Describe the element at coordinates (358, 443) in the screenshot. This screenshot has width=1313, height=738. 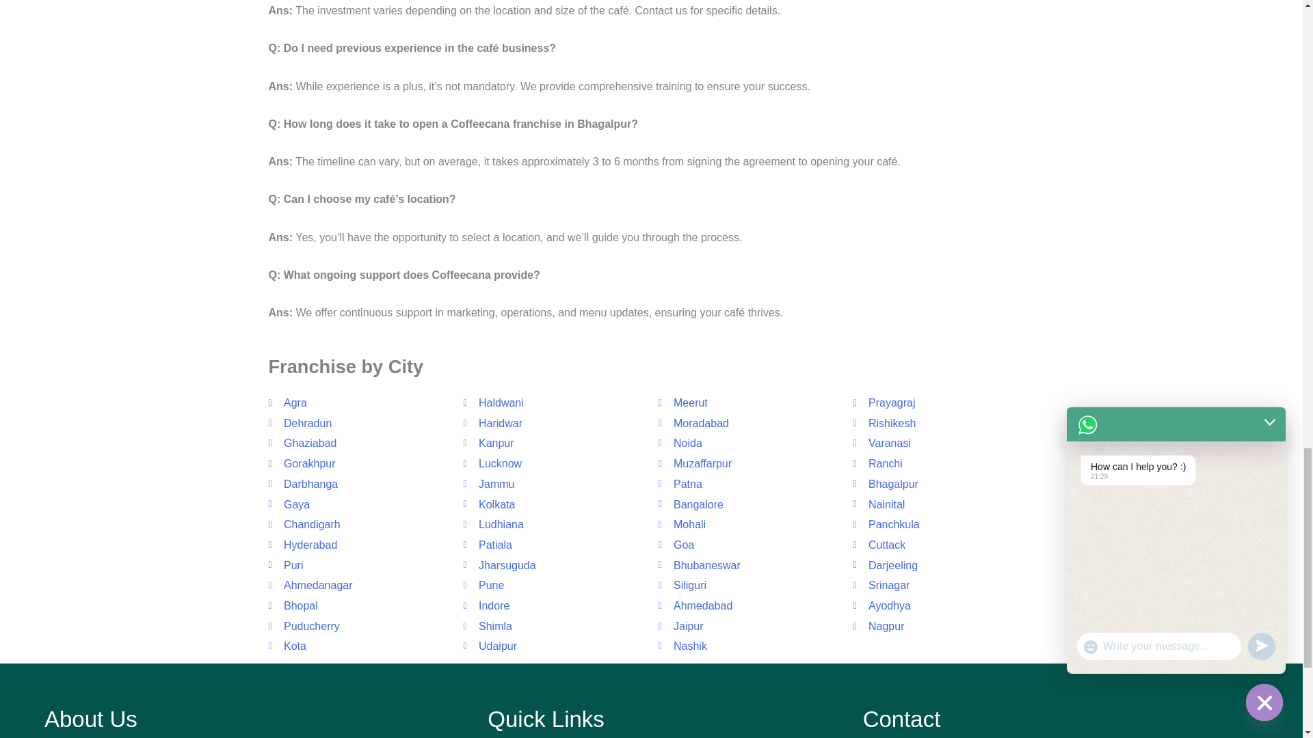
I see `Ghaziabad` at that location.